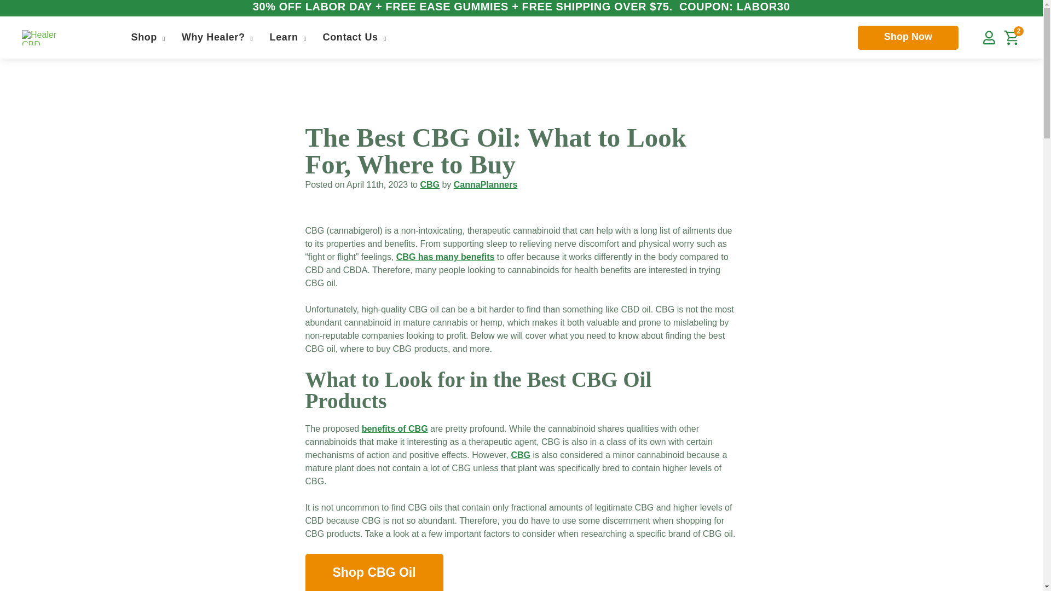 The width and height of the screenshot is (1051, 591). Describe the element at coordinates (49, 38) in the screenshot. I see `home` at that location.